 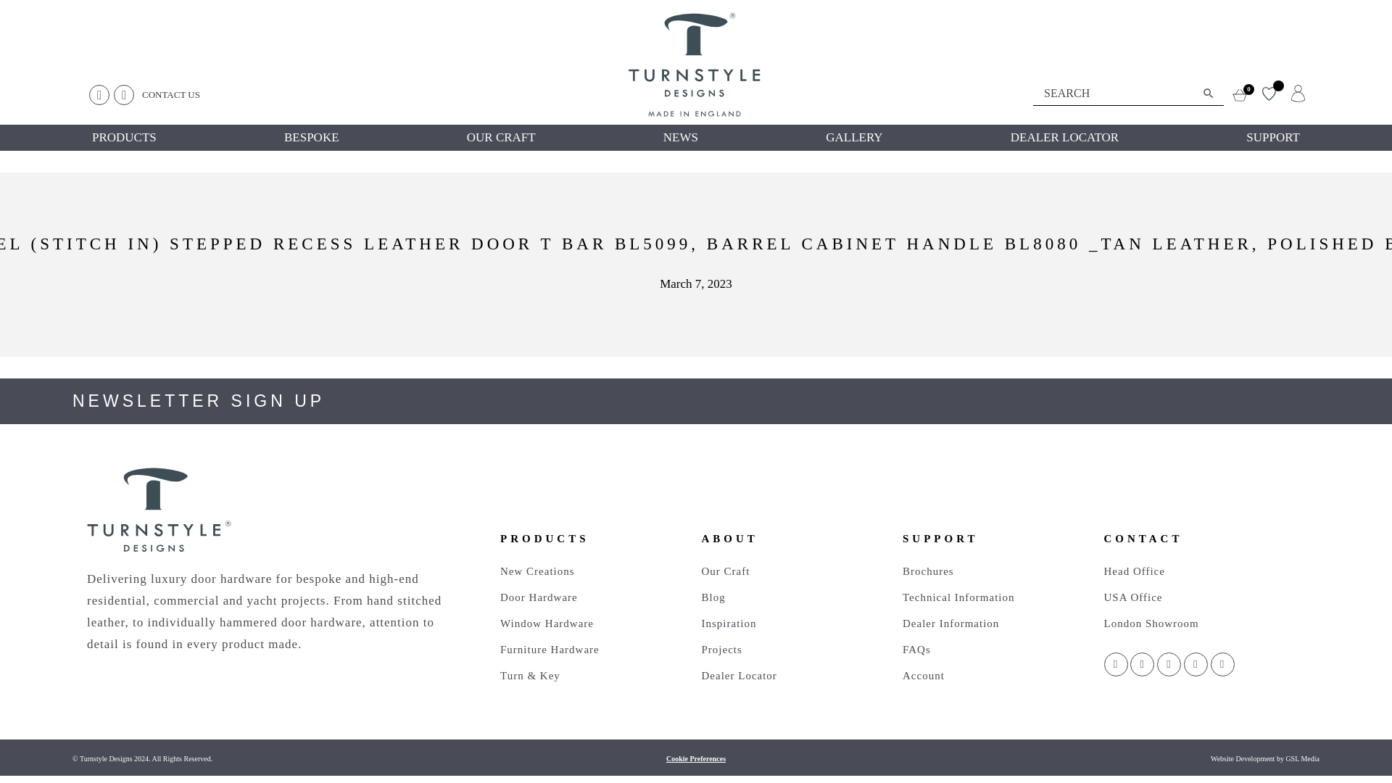 What do you see at coordinates (1245, 93) in the screenshot?
I see `My Basket` at bounding box center [1245, 93].